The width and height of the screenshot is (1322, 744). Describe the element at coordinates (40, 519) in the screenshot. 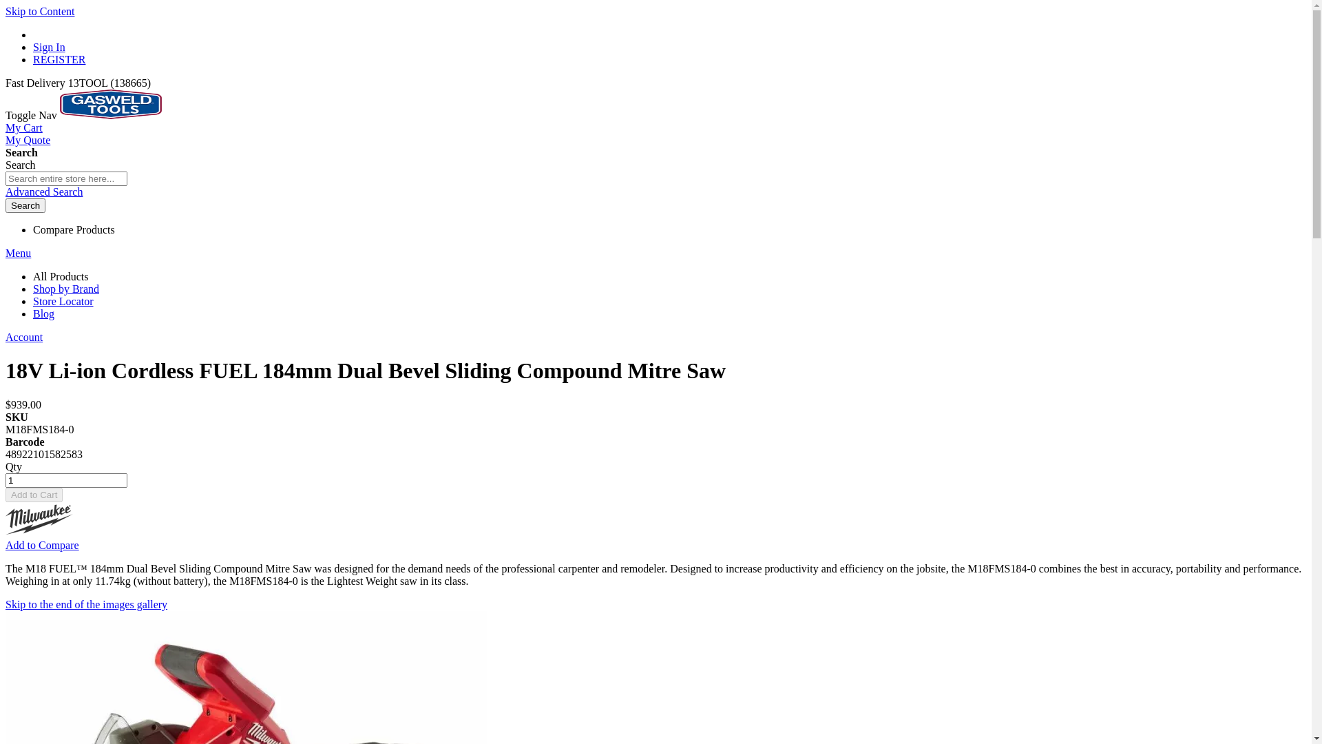

I see `Milwaukee` at that location.